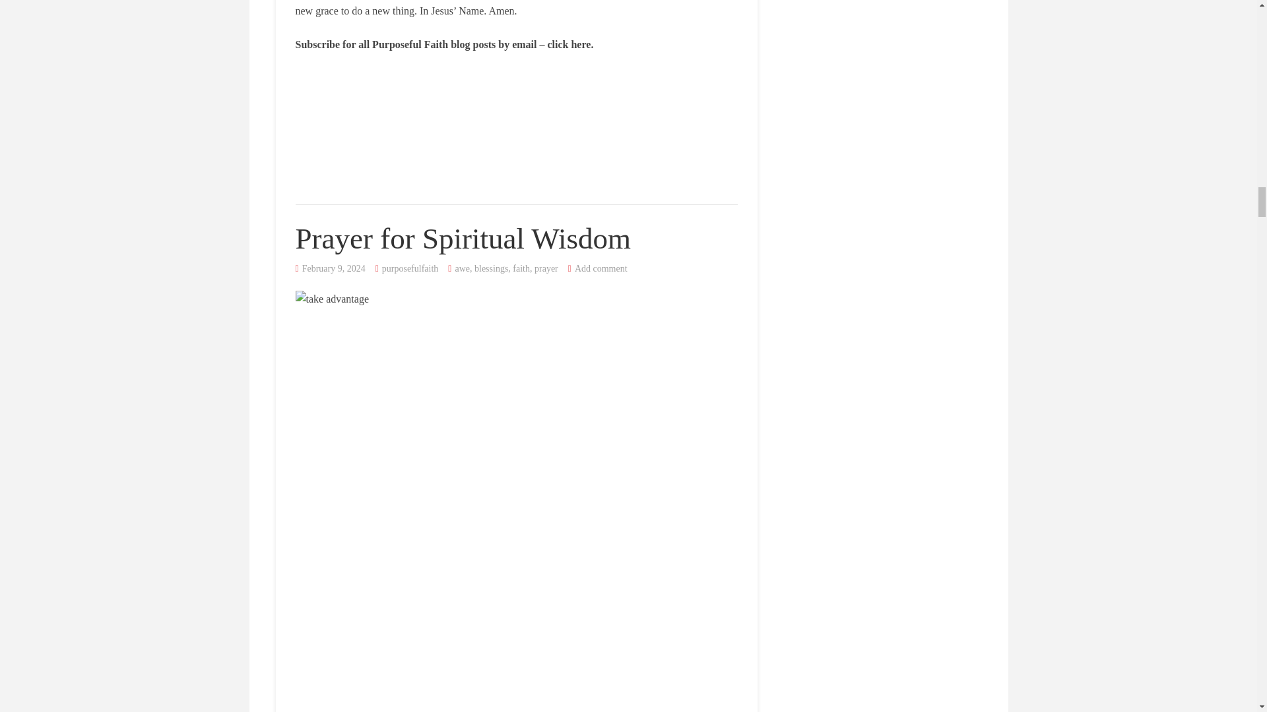  I want to click on awe, so click(462, 268).